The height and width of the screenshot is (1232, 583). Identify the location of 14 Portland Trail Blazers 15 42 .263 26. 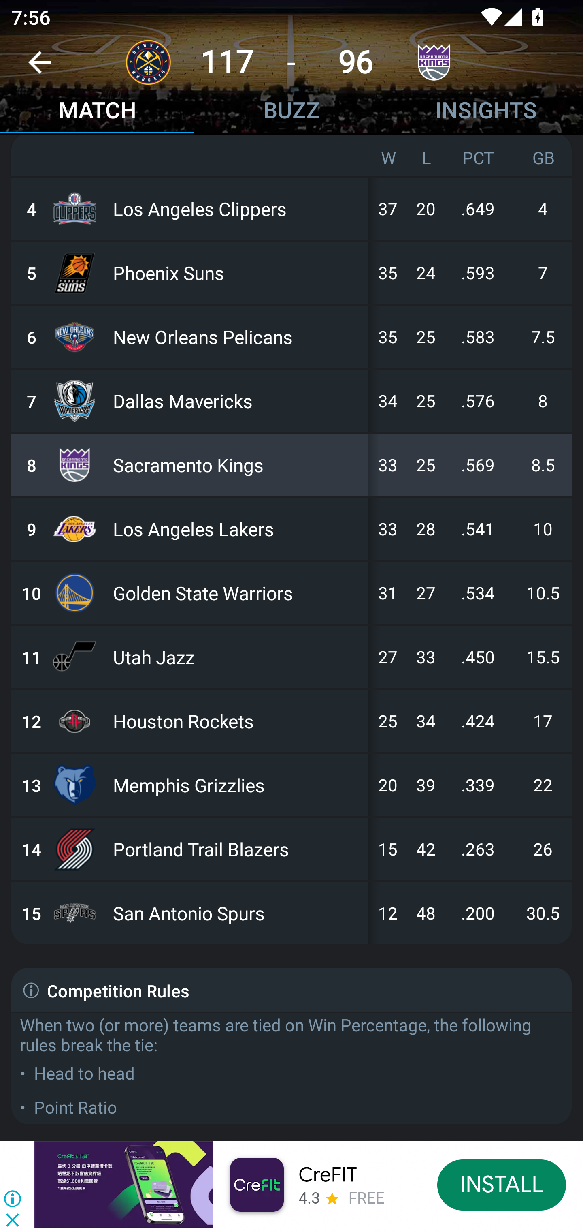
(291, 849).